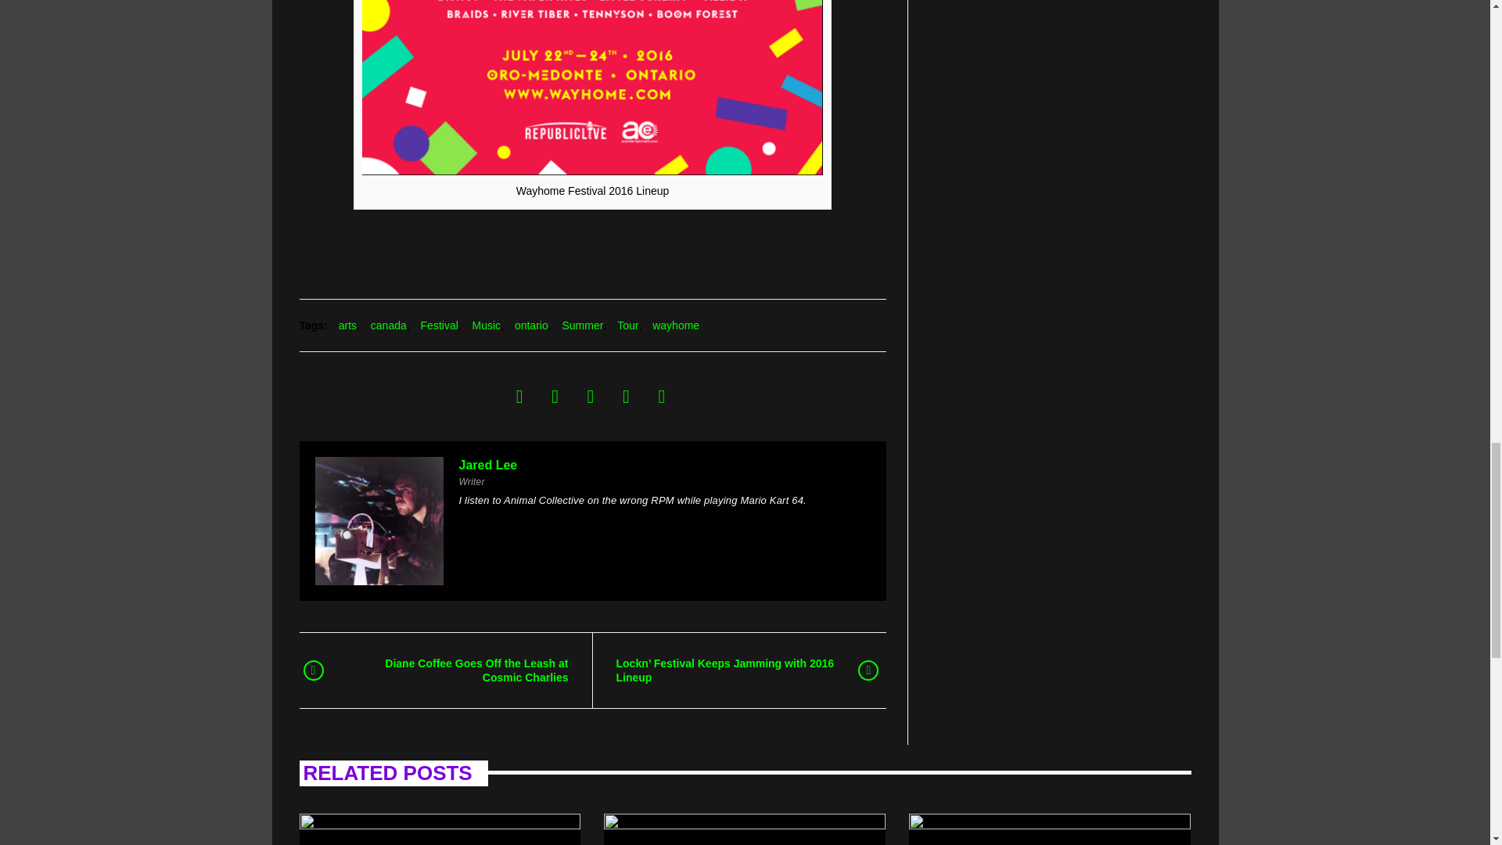  Describe the element at coordinates (389, 325) in the screenshot. I see `canada` at that location.